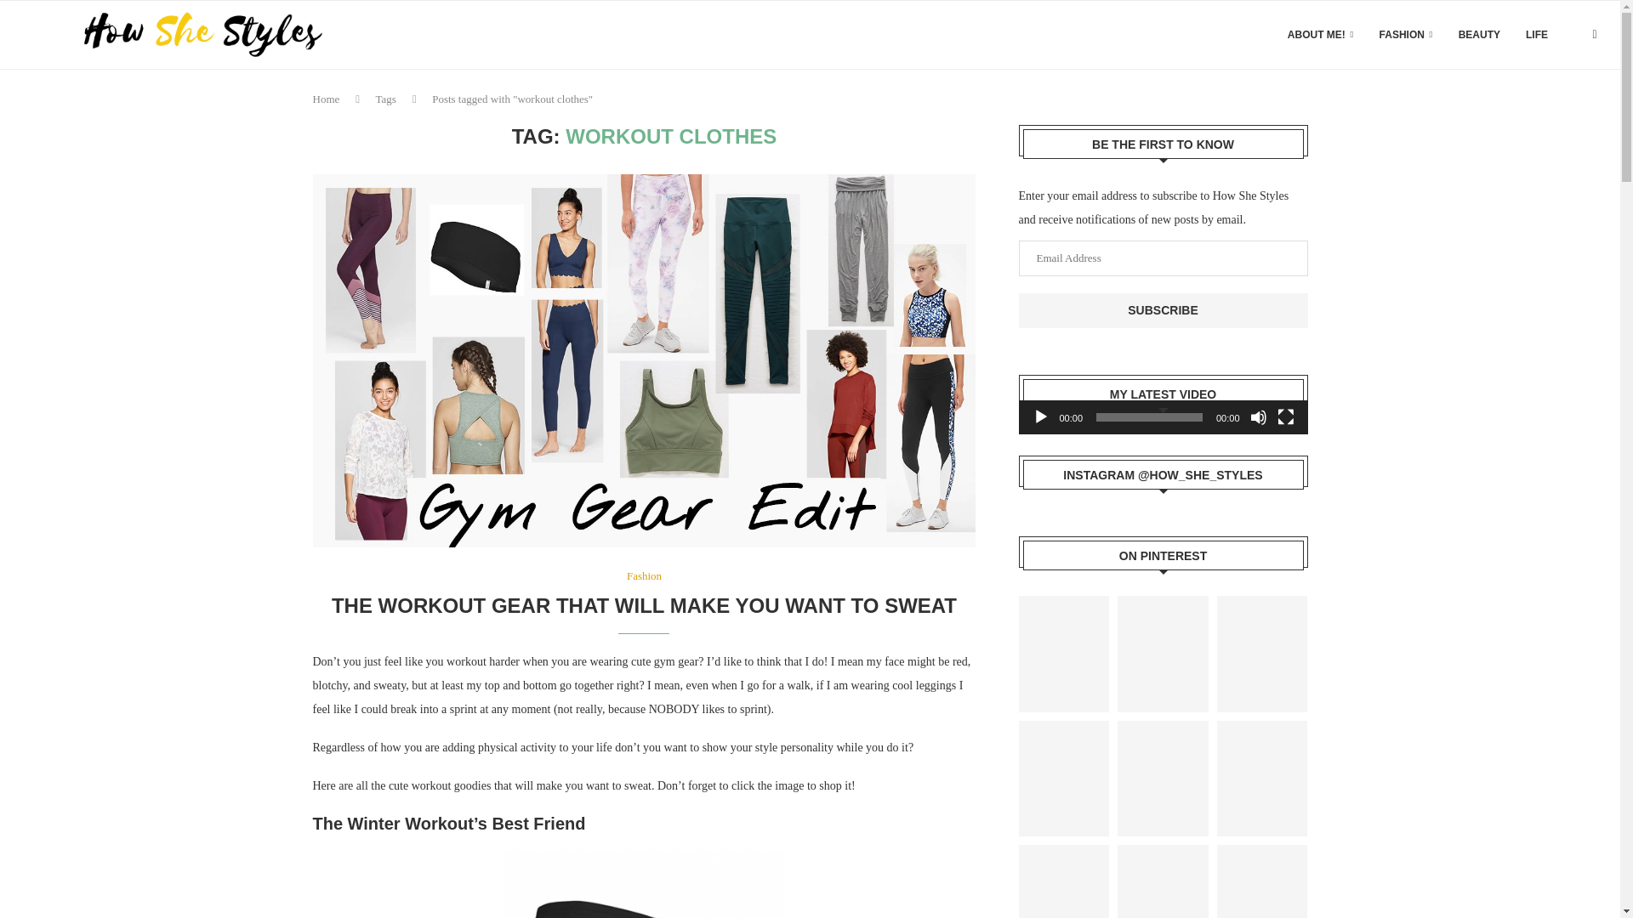  What do you see at coordinates (1164, 309) in the screenshot?
I see `SUBSCRIBE` at bounding box center [1164, 309].